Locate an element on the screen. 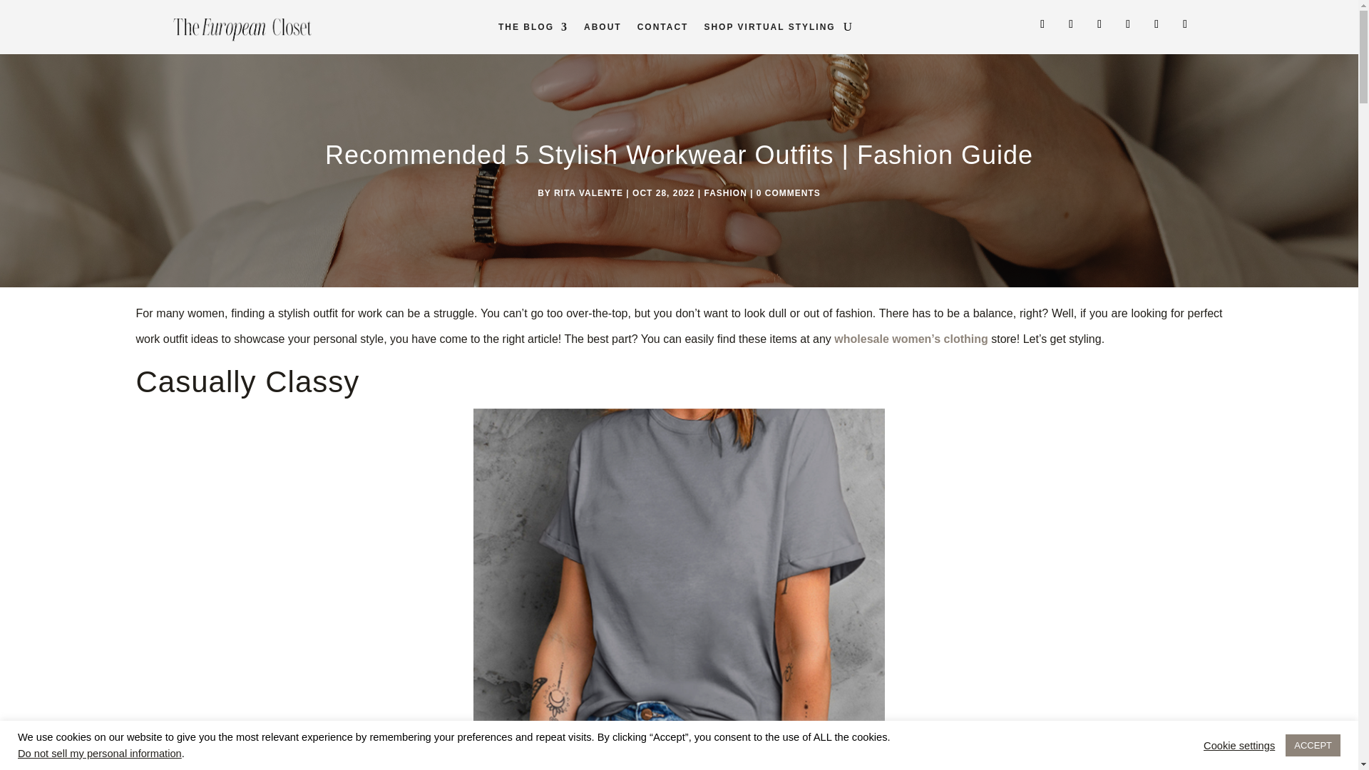 This screenshot has height=770, width=1369. Follow on Pinterest is located at coordinates (1071, 24).